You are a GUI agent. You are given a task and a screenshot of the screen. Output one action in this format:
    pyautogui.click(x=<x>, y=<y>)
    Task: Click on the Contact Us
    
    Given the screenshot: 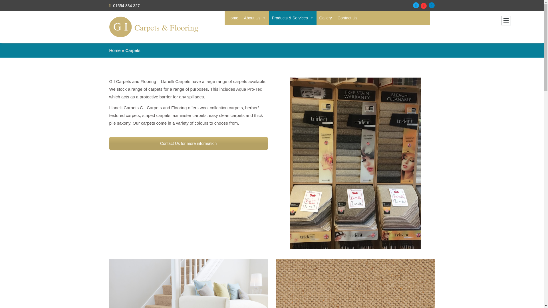 What is the action you would take?
    pyautogui.click(x=347, y=18)
    